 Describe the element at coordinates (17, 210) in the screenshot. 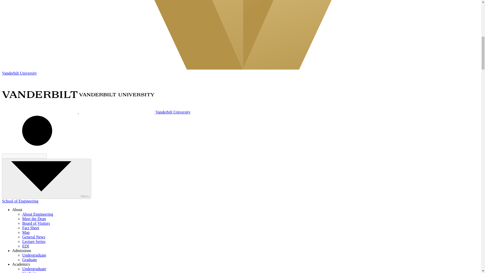

I see `About` at that location.